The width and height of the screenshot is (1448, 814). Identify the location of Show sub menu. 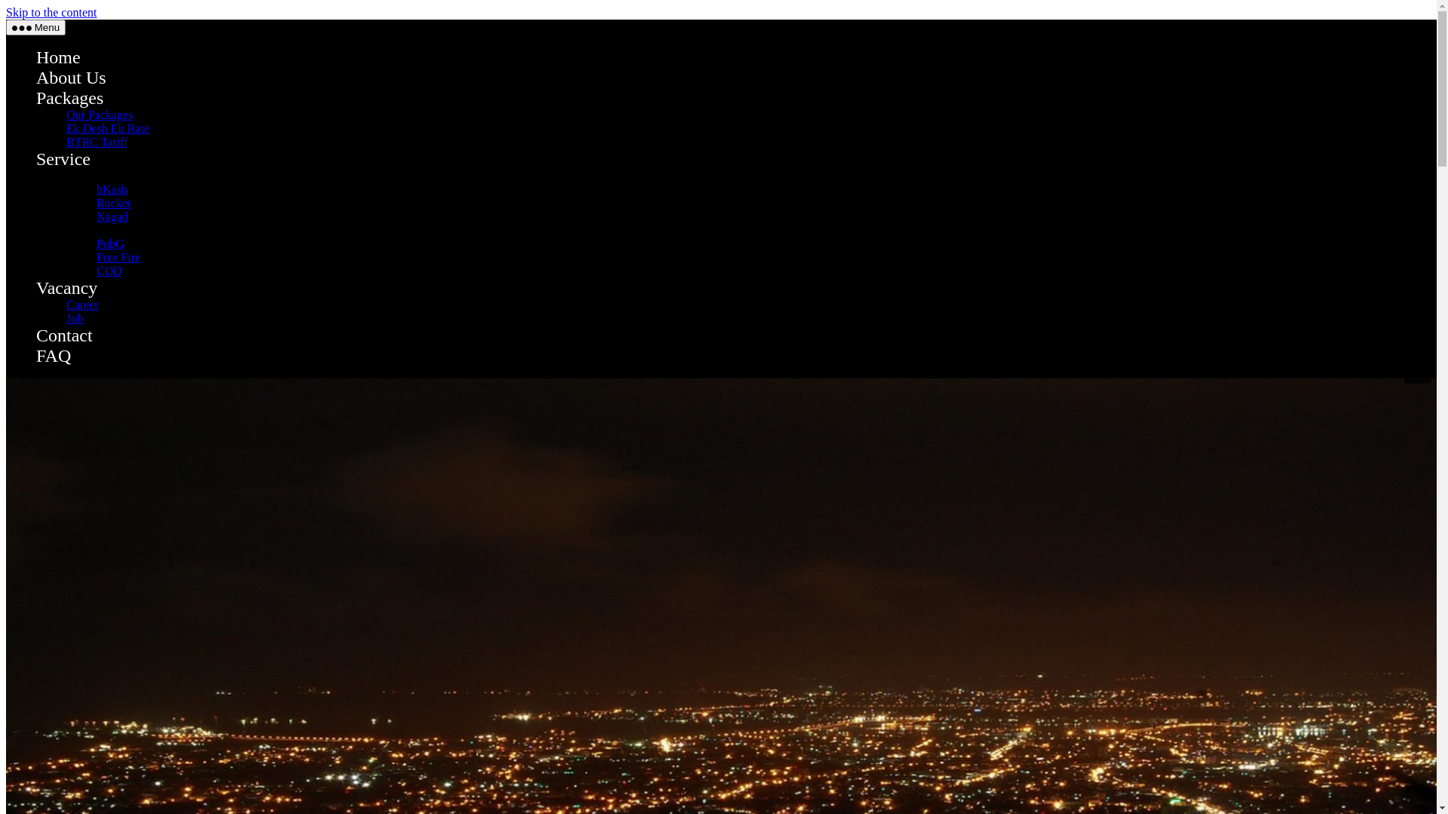
(127, 271).